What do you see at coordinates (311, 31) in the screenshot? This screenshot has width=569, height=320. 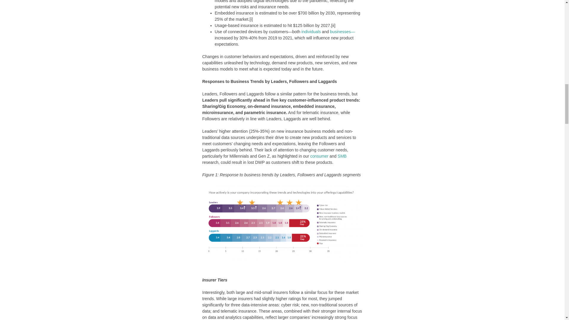 I see `individuals` at bounding box center [311, 31].